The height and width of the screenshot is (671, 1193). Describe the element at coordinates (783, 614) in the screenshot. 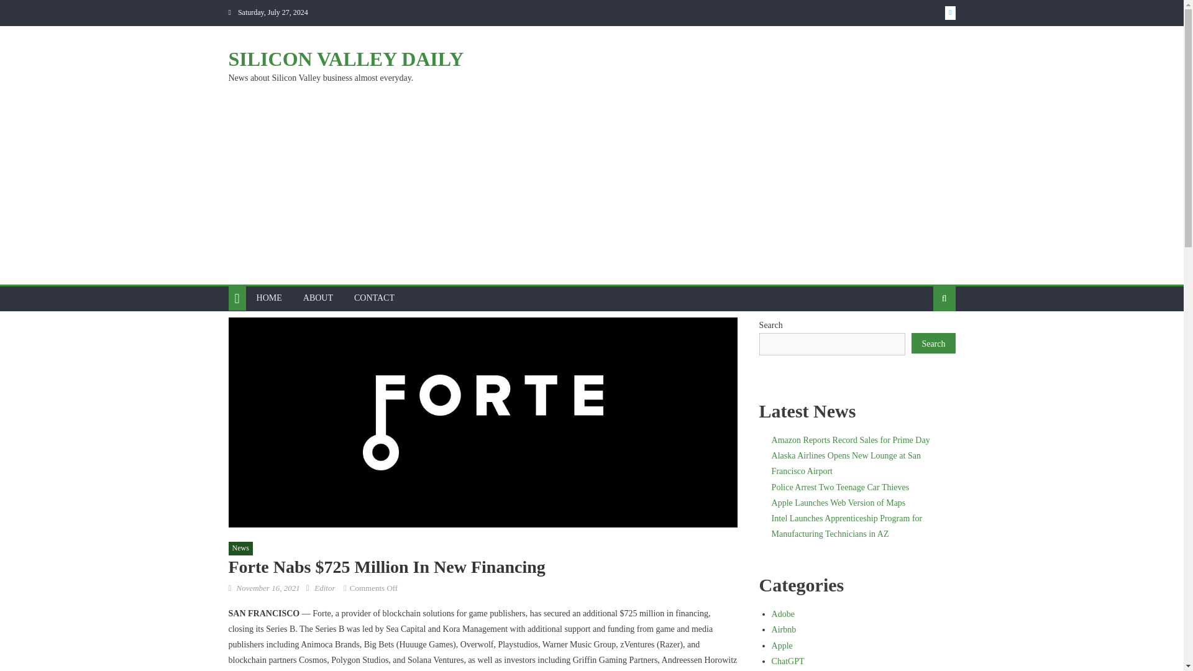

I see `Adobe` at that location.